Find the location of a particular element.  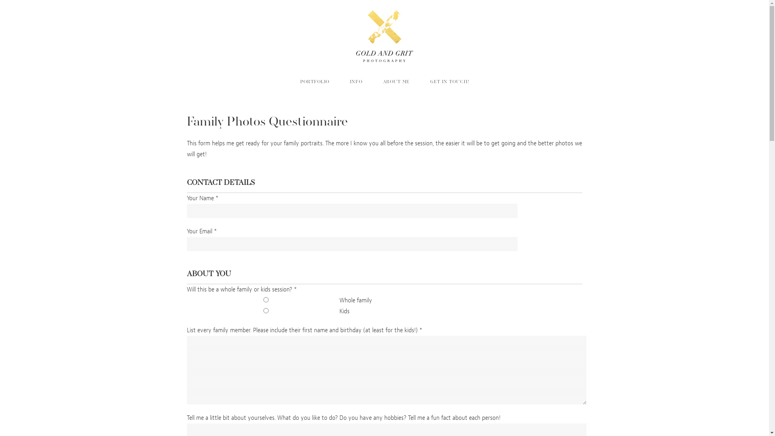

GET IN TOUCH! is located at coordinates (450, 82).